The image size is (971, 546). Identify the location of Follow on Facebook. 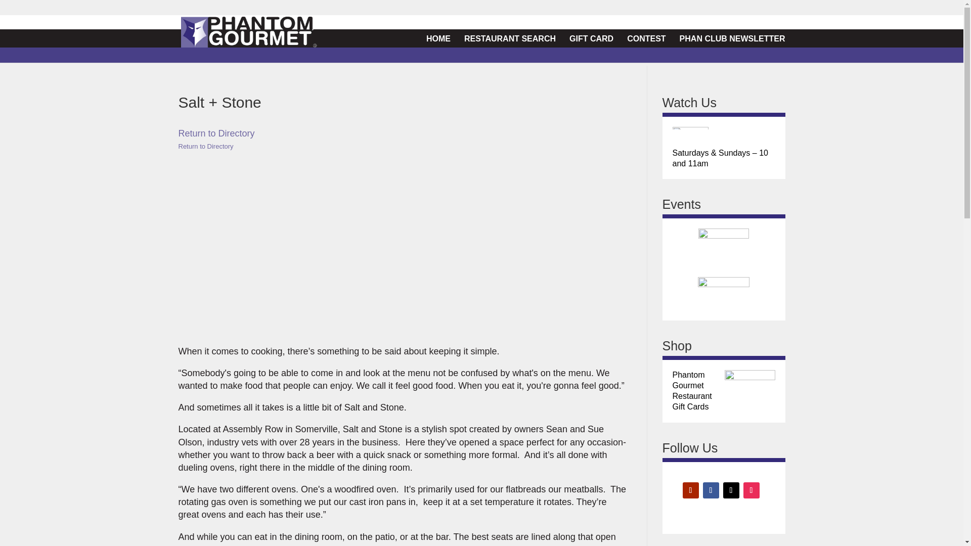
(711, 490).